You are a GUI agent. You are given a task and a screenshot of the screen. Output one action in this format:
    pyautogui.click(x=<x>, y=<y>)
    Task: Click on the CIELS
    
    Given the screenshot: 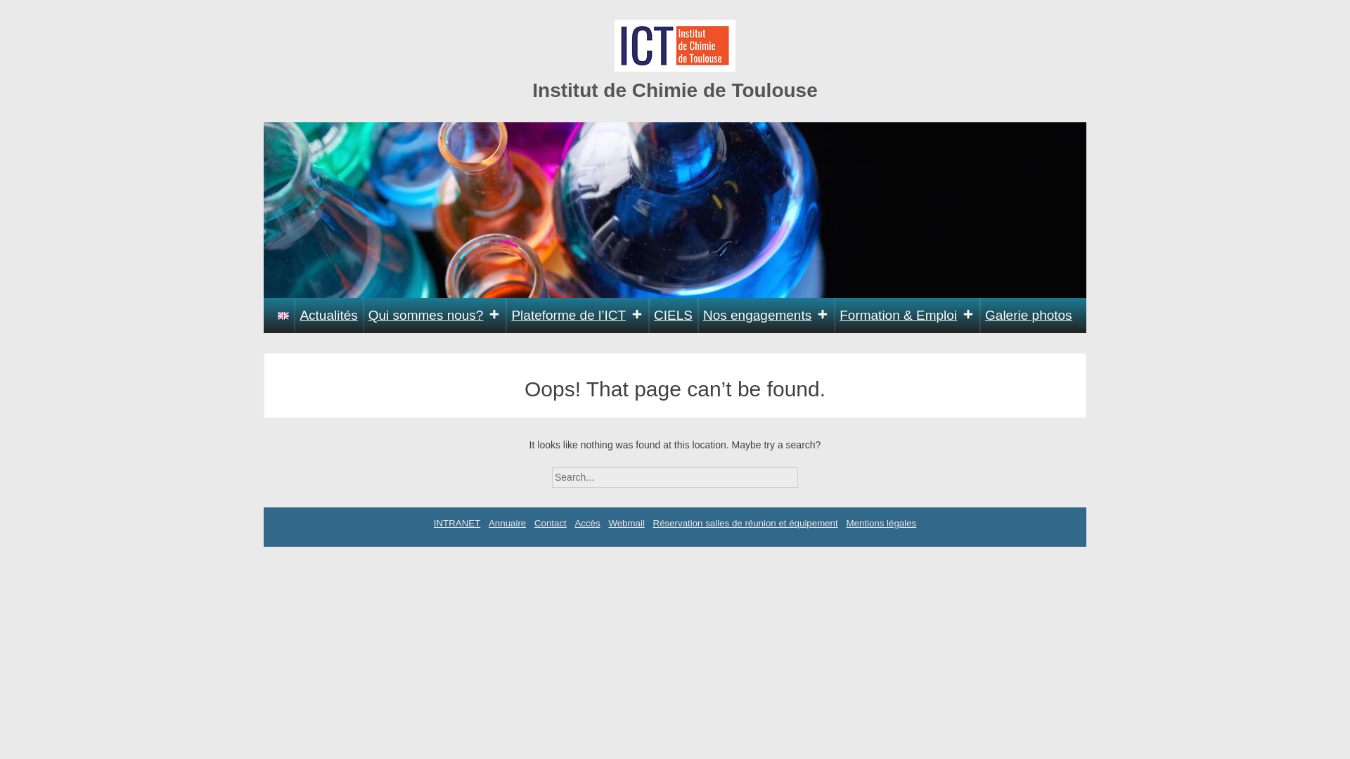 What is the action you would take?
    pyautogui.click(x=674, y=316)
    